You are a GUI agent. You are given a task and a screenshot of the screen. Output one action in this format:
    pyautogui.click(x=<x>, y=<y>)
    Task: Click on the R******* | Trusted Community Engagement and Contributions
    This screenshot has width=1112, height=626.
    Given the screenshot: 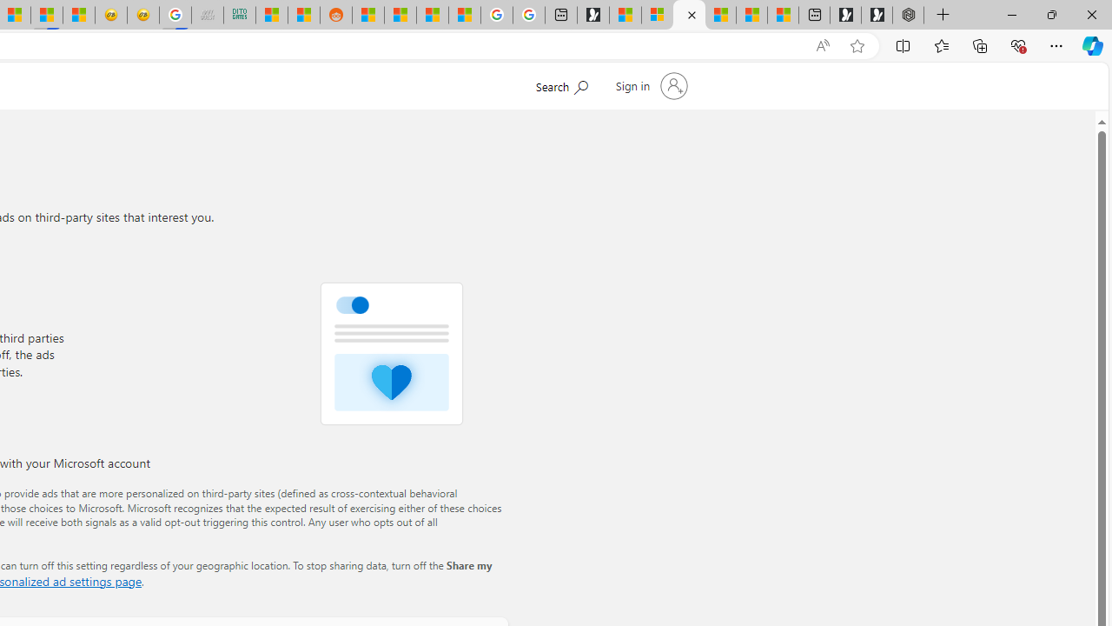 What is the action you would take?
    pyautogui.click(x=367, y=16)
    